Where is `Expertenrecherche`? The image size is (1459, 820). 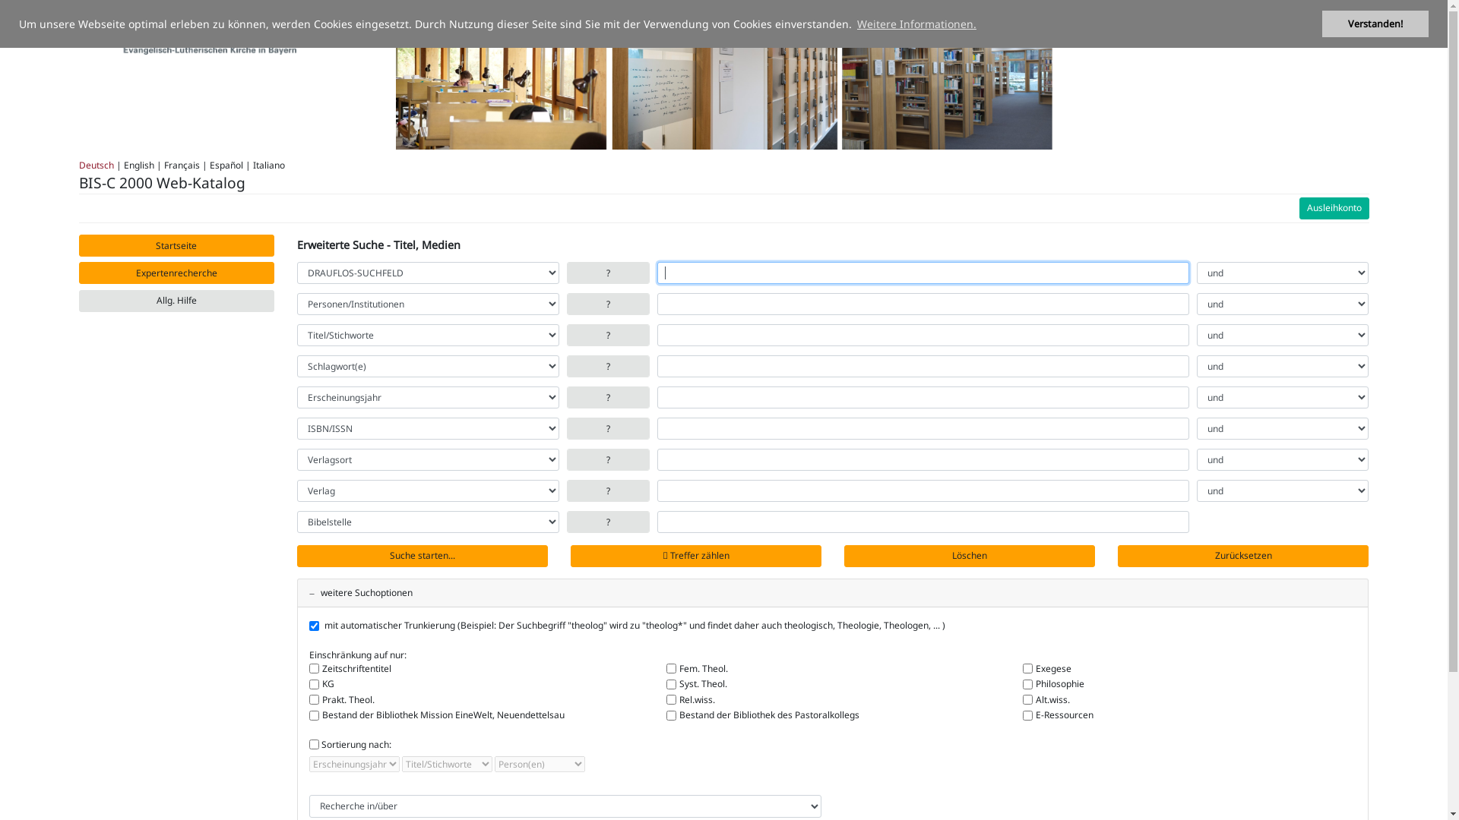
Expertenrecherche is located at coordinates (177, 273).